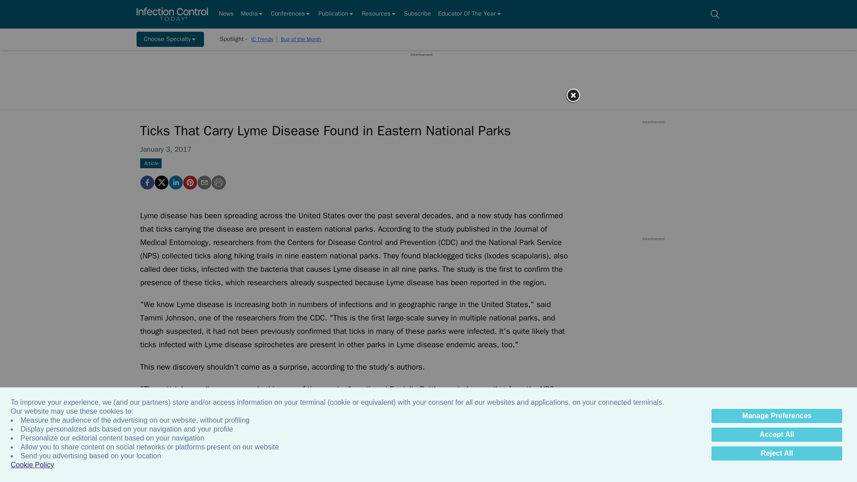 The height and width of the screenshot is (482, 857). What do you see at coordinates (777, 435) in the screenshot?
I see `Accept All` at bounding box center [777, 435].